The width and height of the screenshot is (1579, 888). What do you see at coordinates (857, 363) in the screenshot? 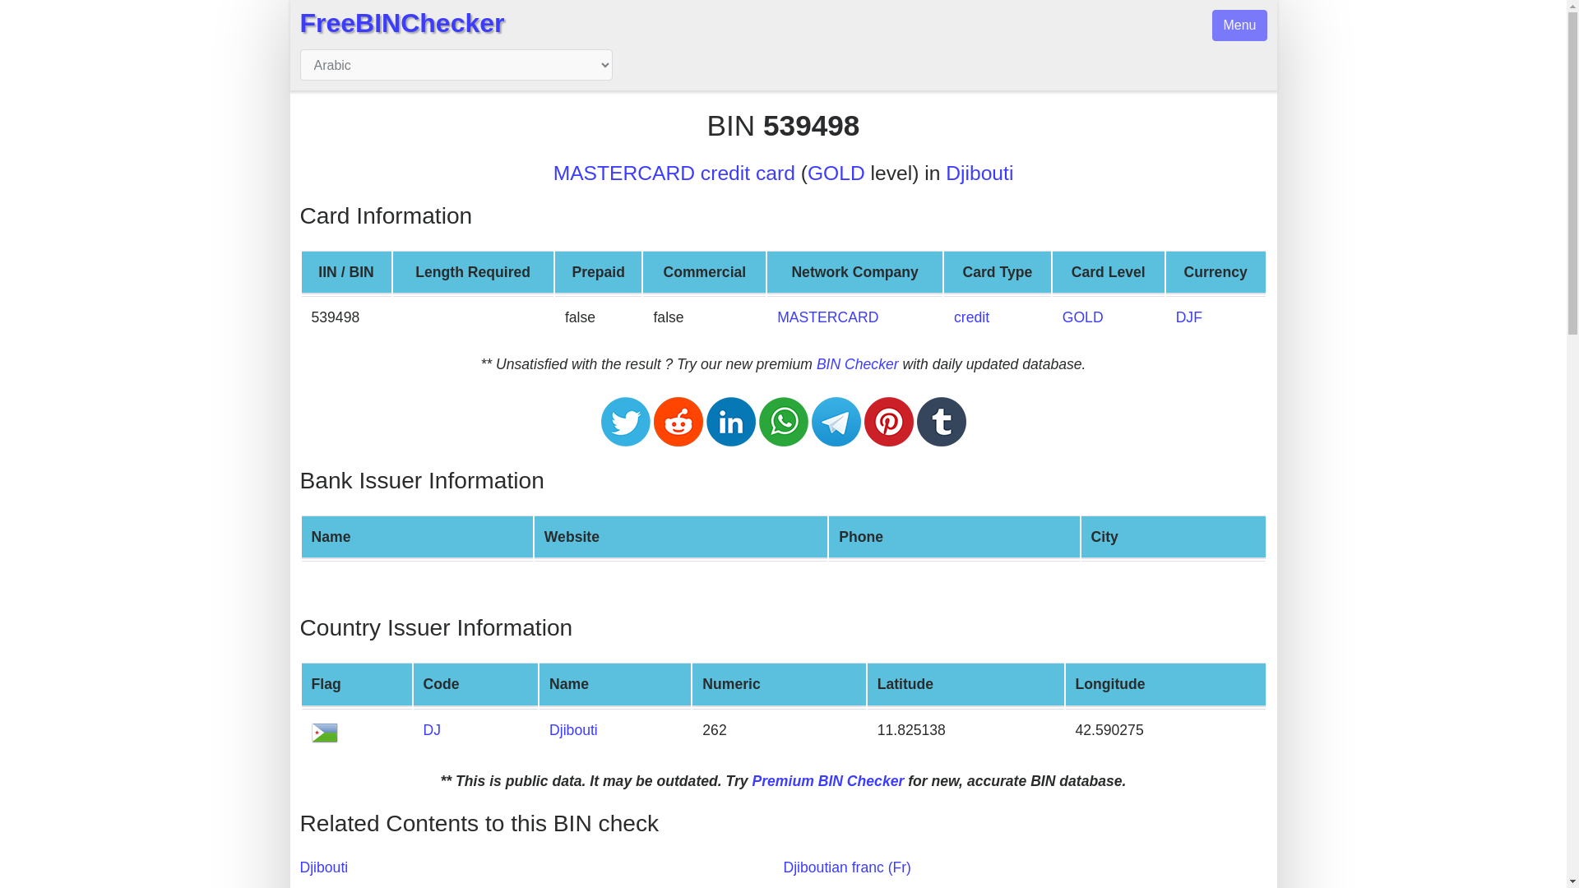
I see `BIN Checker` at bounding box center [857, 363].